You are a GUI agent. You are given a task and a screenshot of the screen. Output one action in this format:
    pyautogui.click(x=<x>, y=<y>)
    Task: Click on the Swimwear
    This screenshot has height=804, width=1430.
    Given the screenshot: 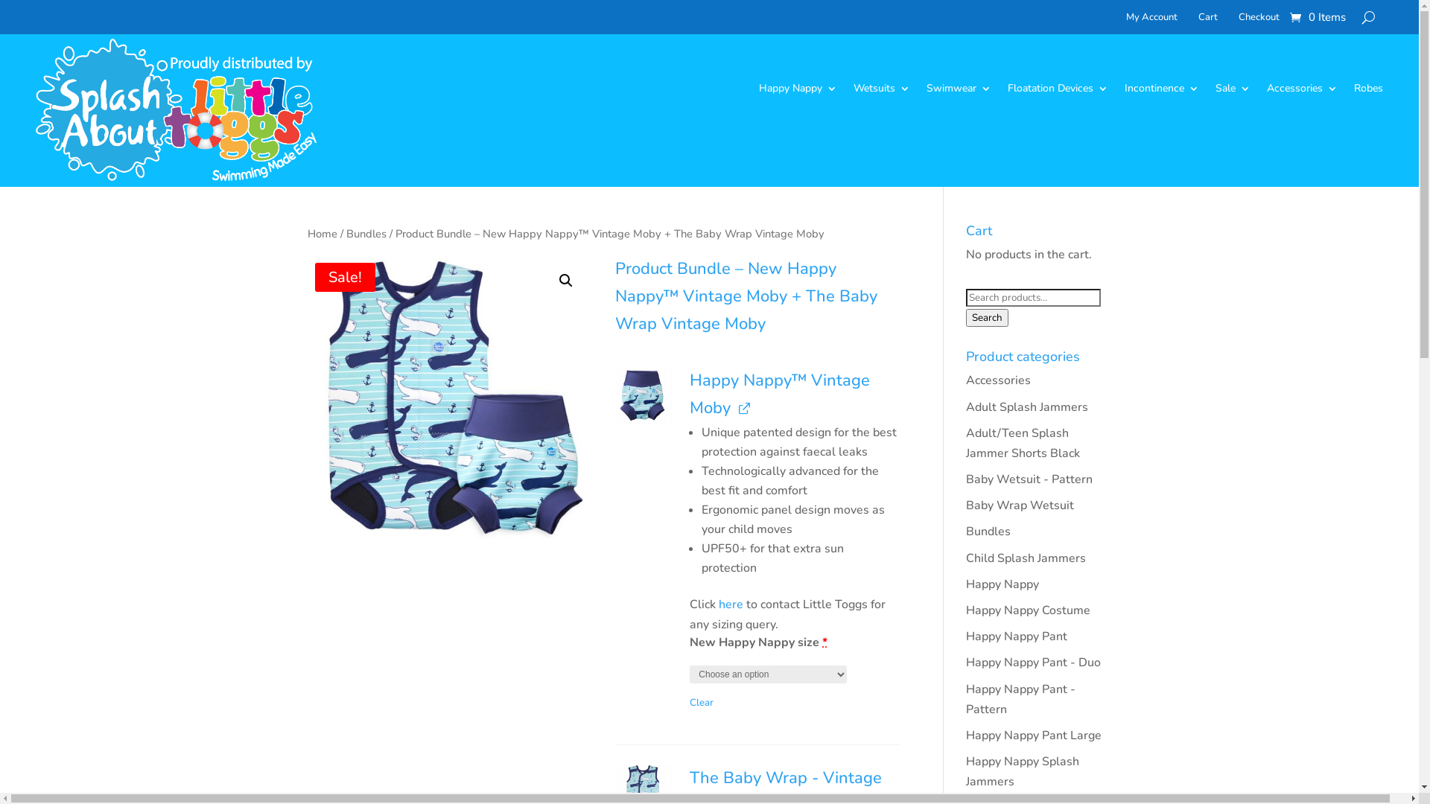 What is the action you would take?
    pyautogui.click(x=959, y=92)
    